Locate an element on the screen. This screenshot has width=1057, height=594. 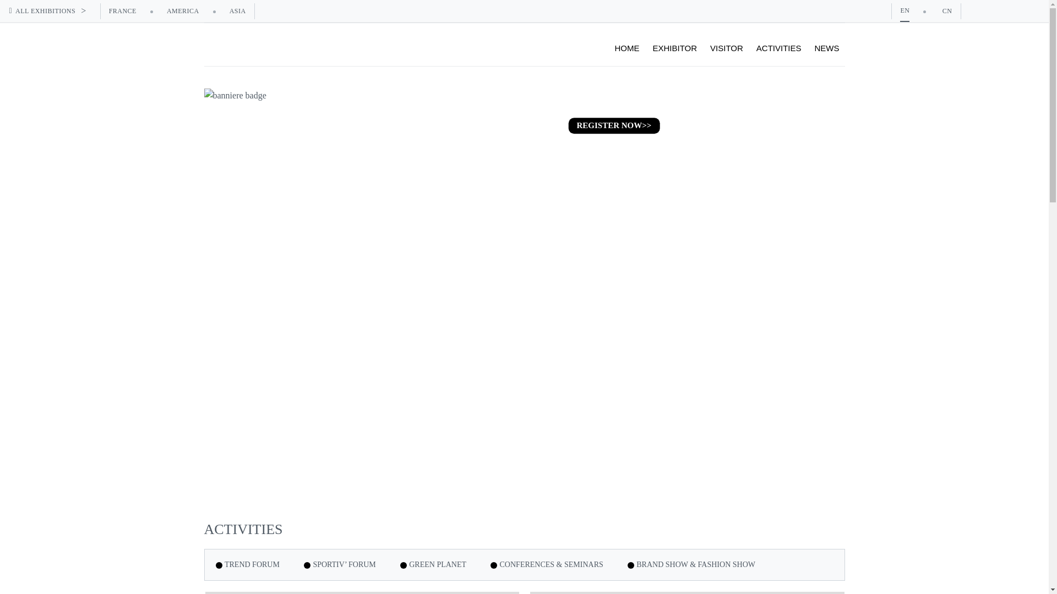
HOME is located at coordinates (626, 48).